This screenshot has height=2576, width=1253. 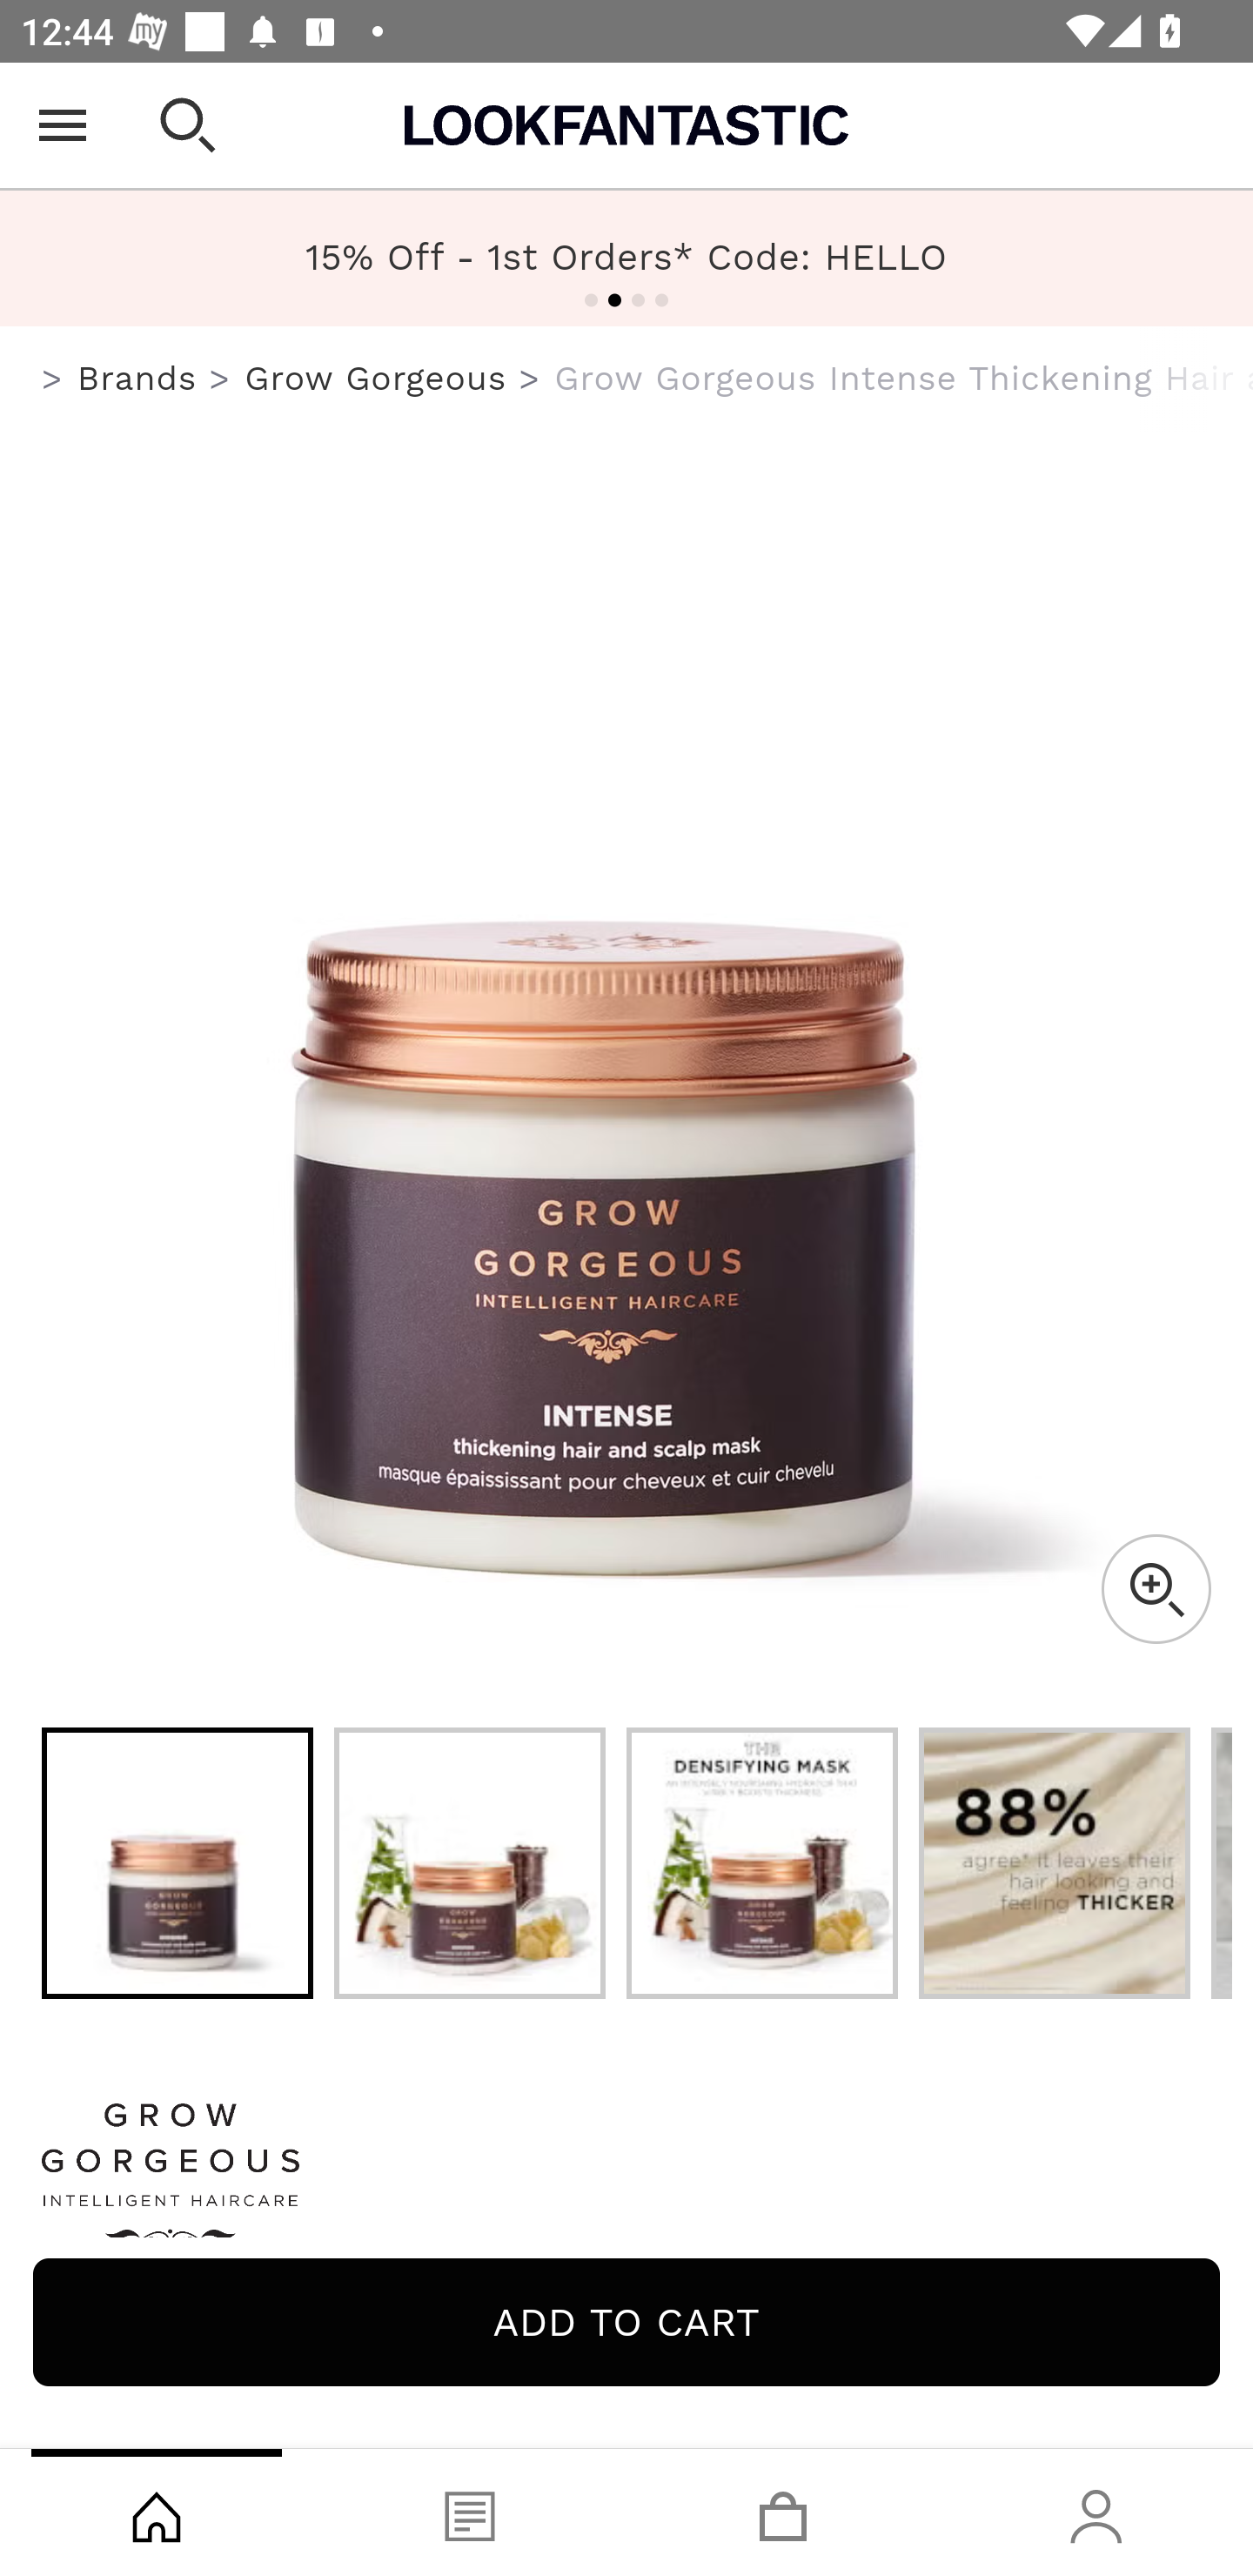 I want to click on Lookfantastic USA, so click(x=626, y=125).